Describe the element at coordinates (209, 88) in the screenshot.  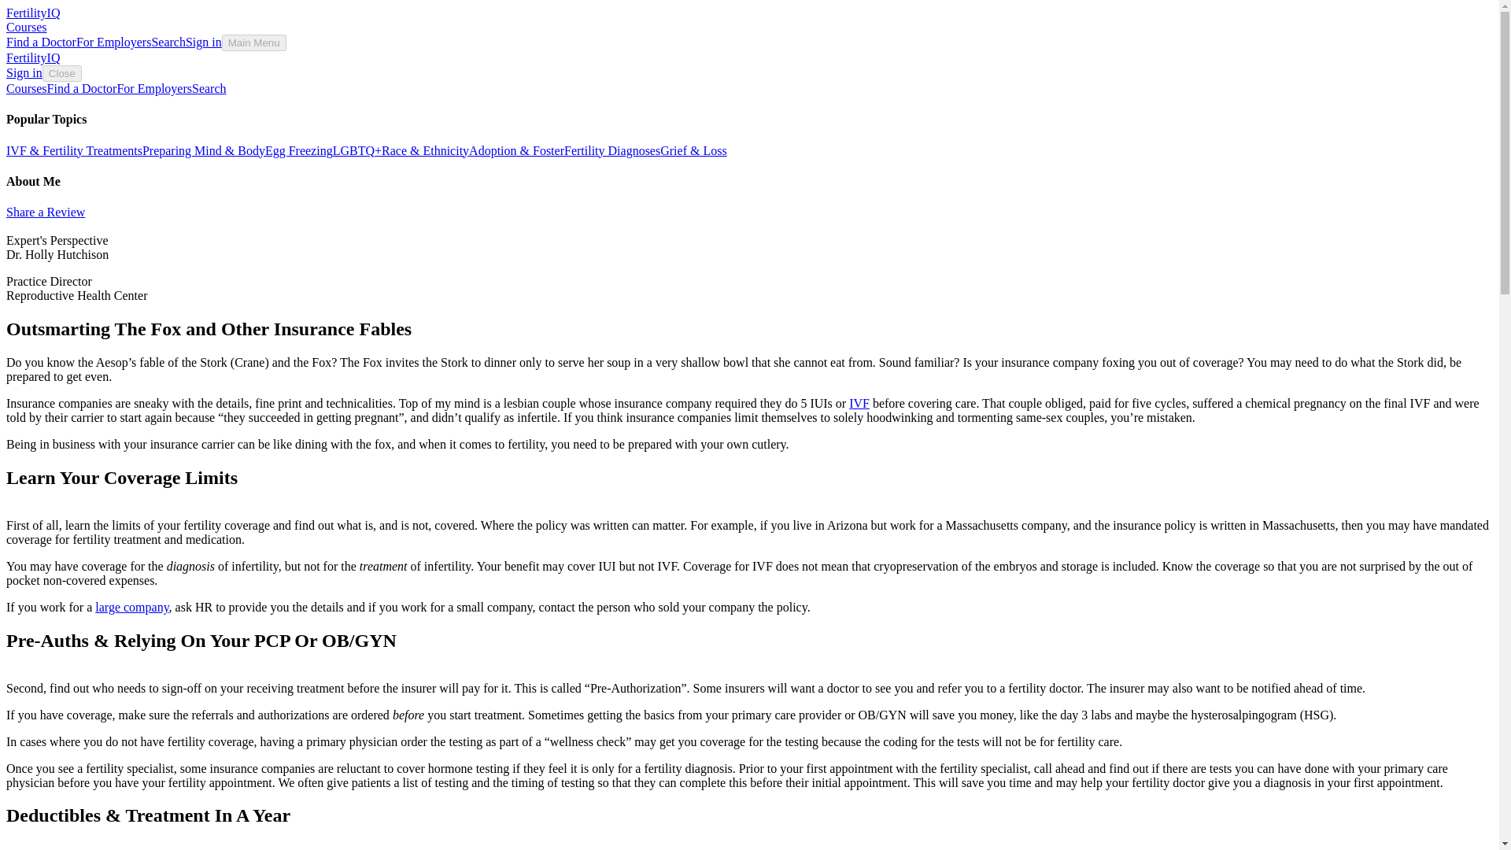
I see `Search` at that location.